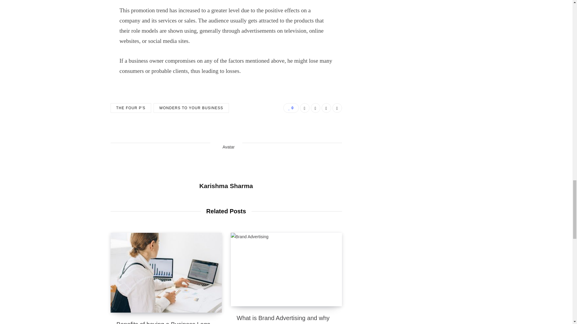 The width and height of the screenshot is (577, 324). Describe the element at coordinates (305, 108) in the screenshot. I see `Share on Facebook` at that location.